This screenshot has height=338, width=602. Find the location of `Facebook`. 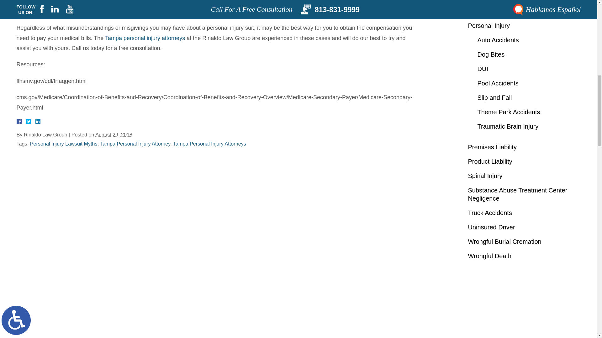

Facebook is located at coordinates (26, 121).